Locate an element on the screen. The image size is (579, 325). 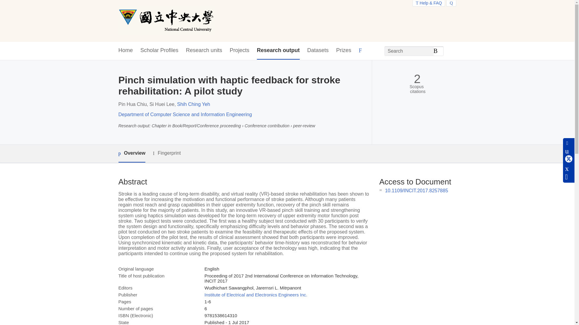
Institute of Electrical and Electronics Engineers Inc. is located at coordinates (256, 295).